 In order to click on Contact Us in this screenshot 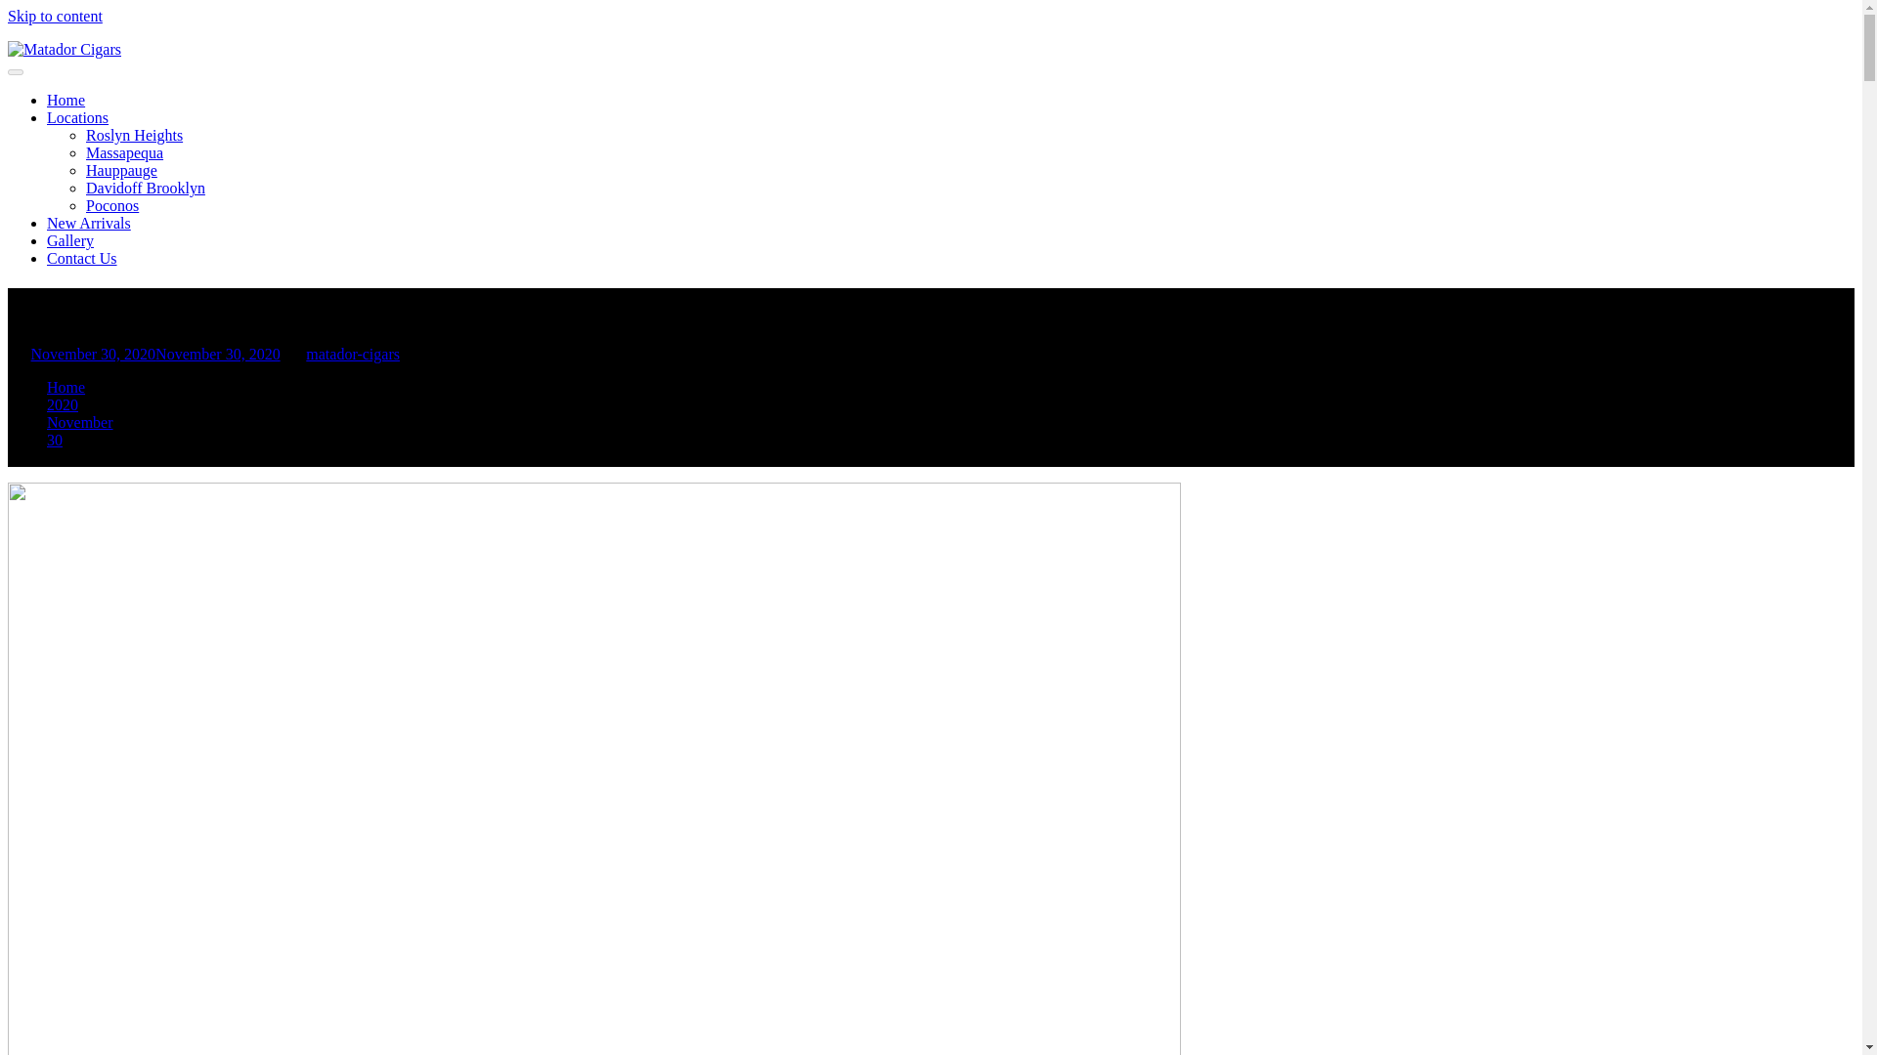, I will do `click(82, 258)`.